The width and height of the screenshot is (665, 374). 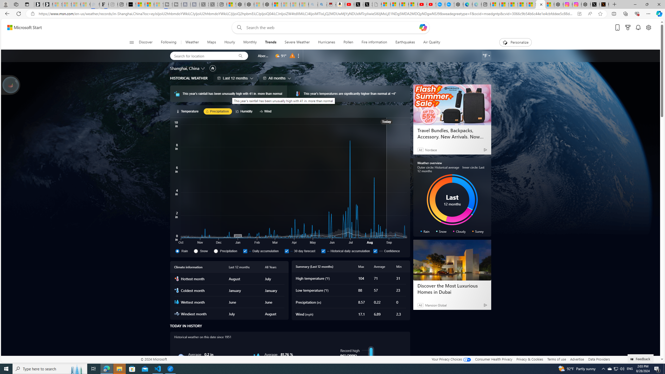 I want to click on Historical daily accumulation, so click(x=346, y=251).